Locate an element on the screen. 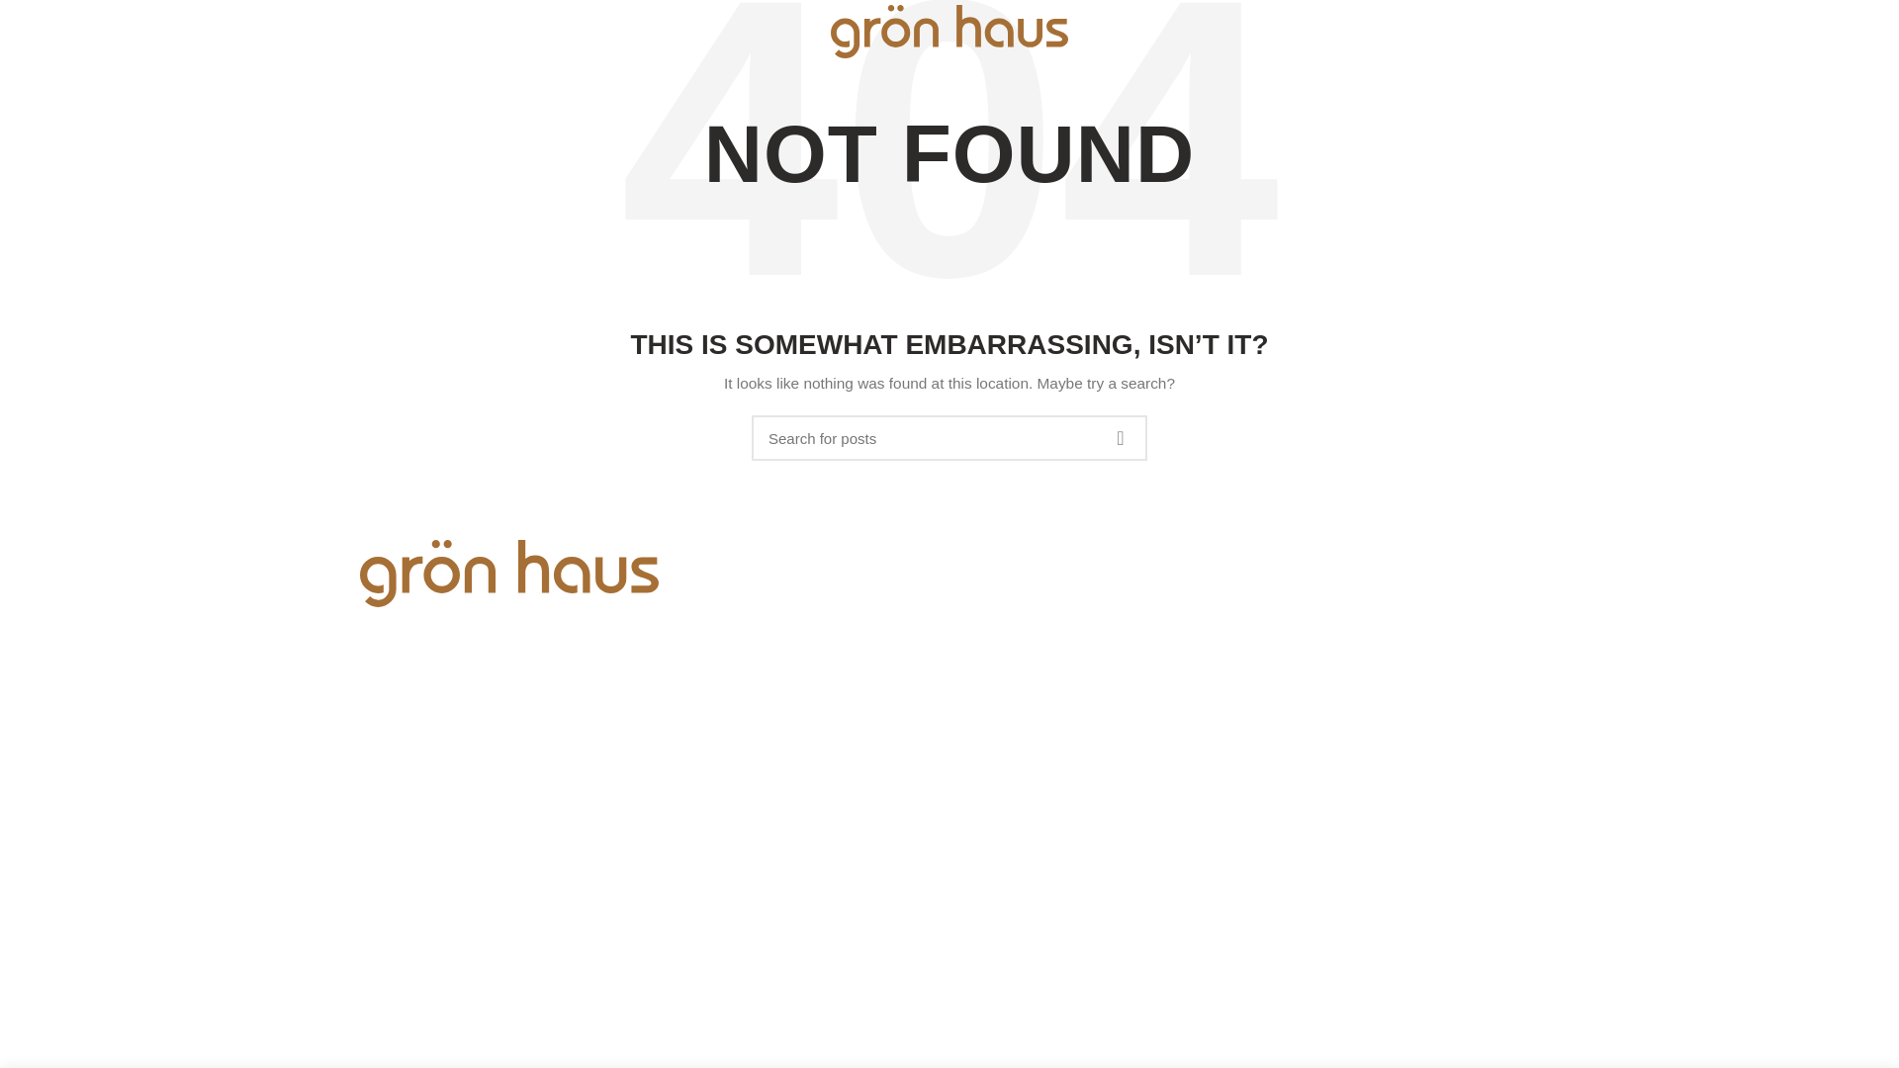  03 9874 1128 is located at coordinates (425, 678).